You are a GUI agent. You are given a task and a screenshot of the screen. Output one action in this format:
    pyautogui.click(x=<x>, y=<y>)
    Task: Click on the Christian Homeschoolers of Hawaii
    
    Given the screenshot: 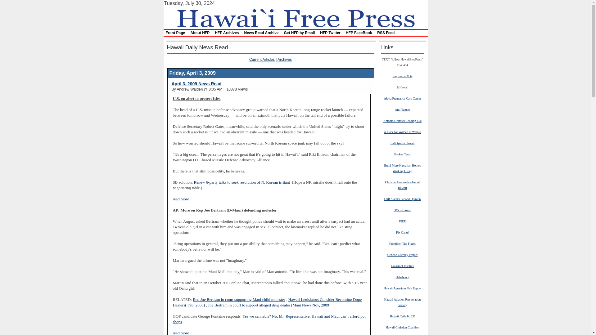 What is the action you would take?
    pyautogui.click(x=402, y=185)
    